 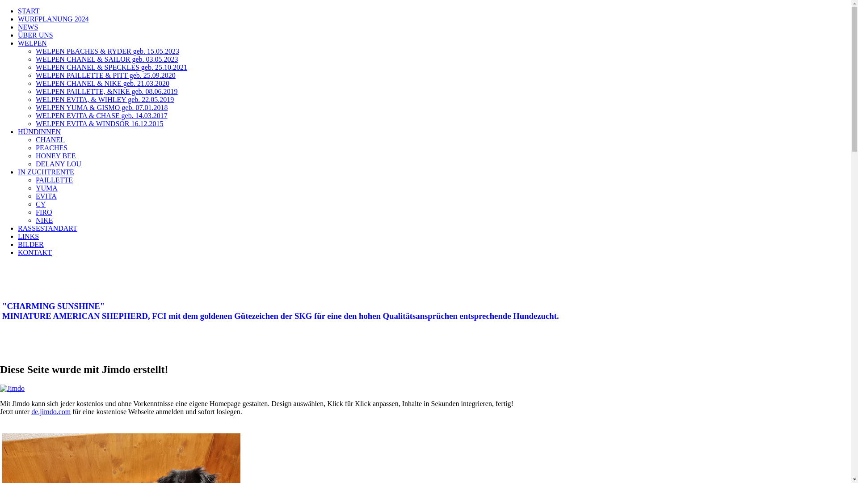 I want to click on NEWS, so click(x=28, y=27).